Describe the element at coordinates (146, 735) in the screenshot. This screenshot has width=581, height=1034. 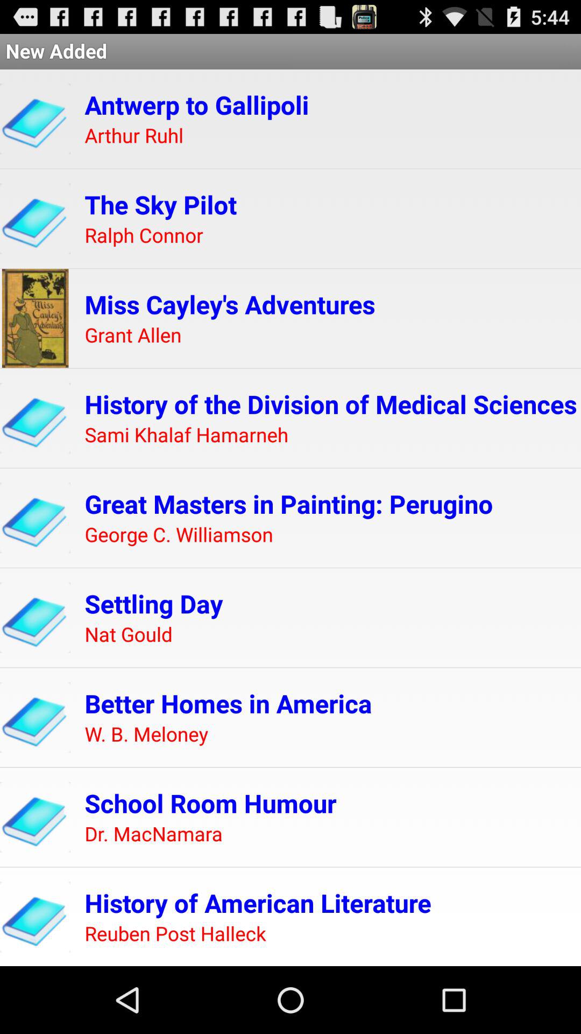
I see `open w. b. meloney item` at that location.